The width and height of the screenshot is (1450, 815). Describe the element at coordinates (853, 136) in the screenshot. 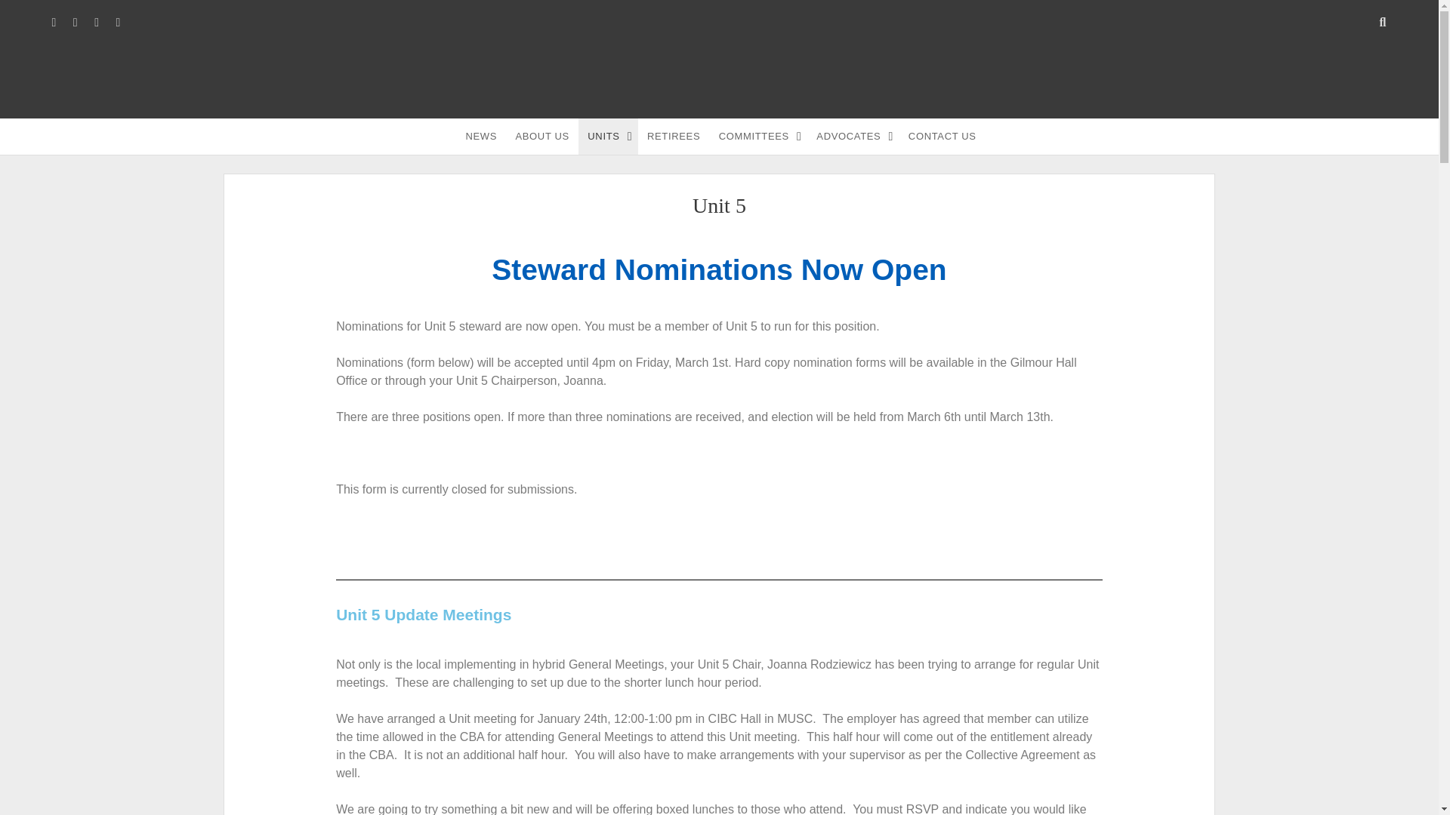

I see `ADVOCATES` at that location.